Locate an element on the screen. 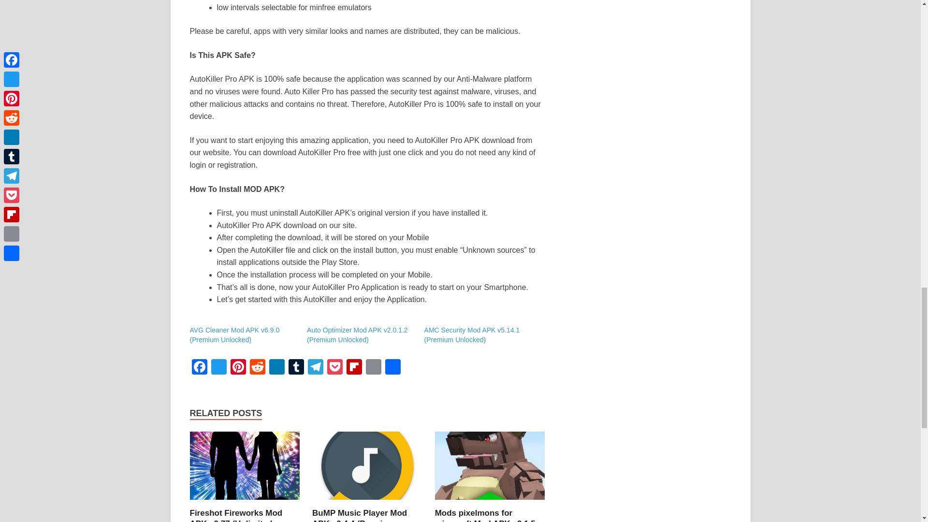 Image resolution: width=928 pixels, height=522 pixels. Pinterest is located at coordinates (238, 368).